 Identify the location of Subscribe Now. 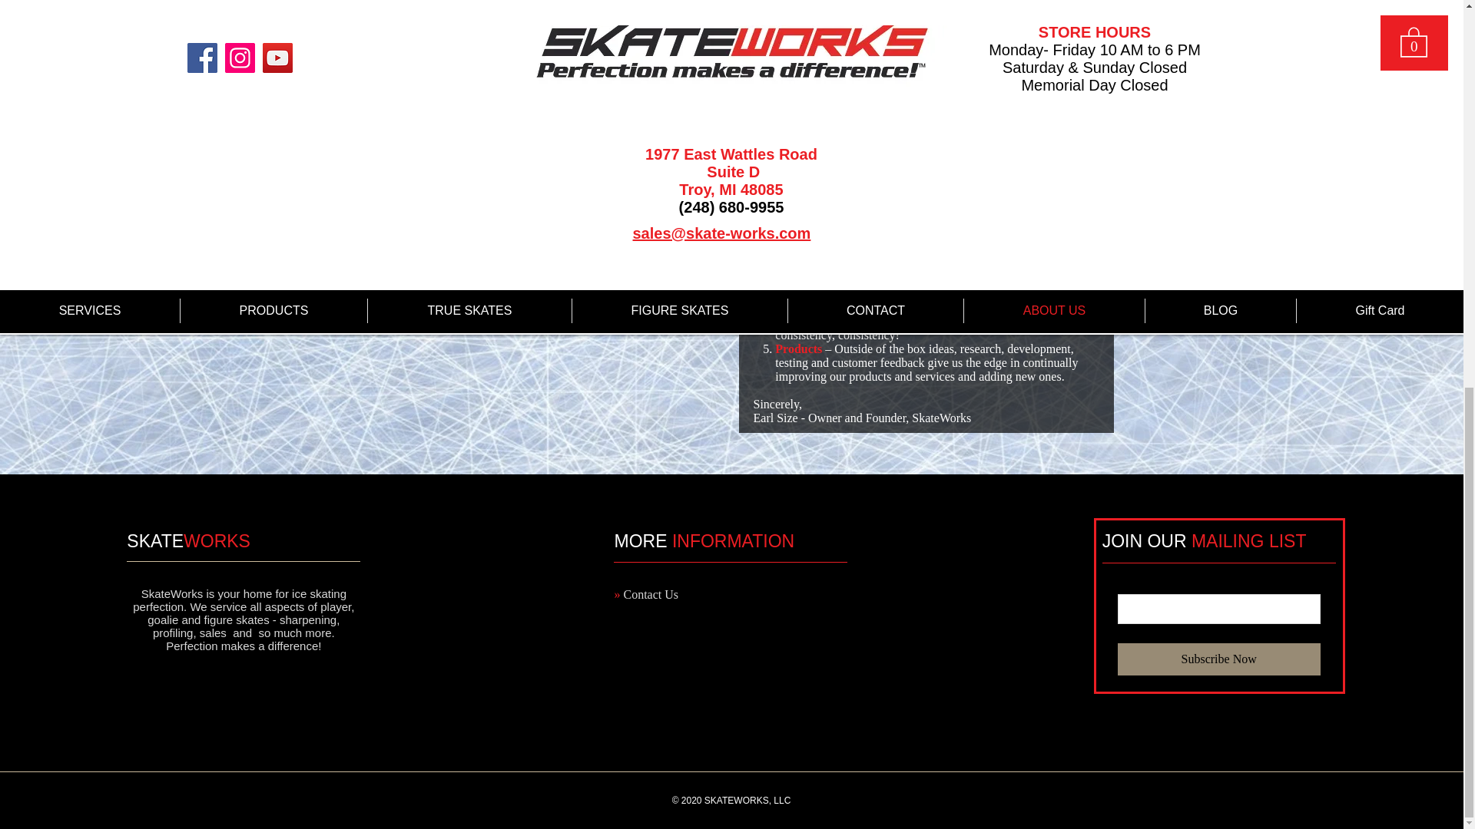
(1218, 659).